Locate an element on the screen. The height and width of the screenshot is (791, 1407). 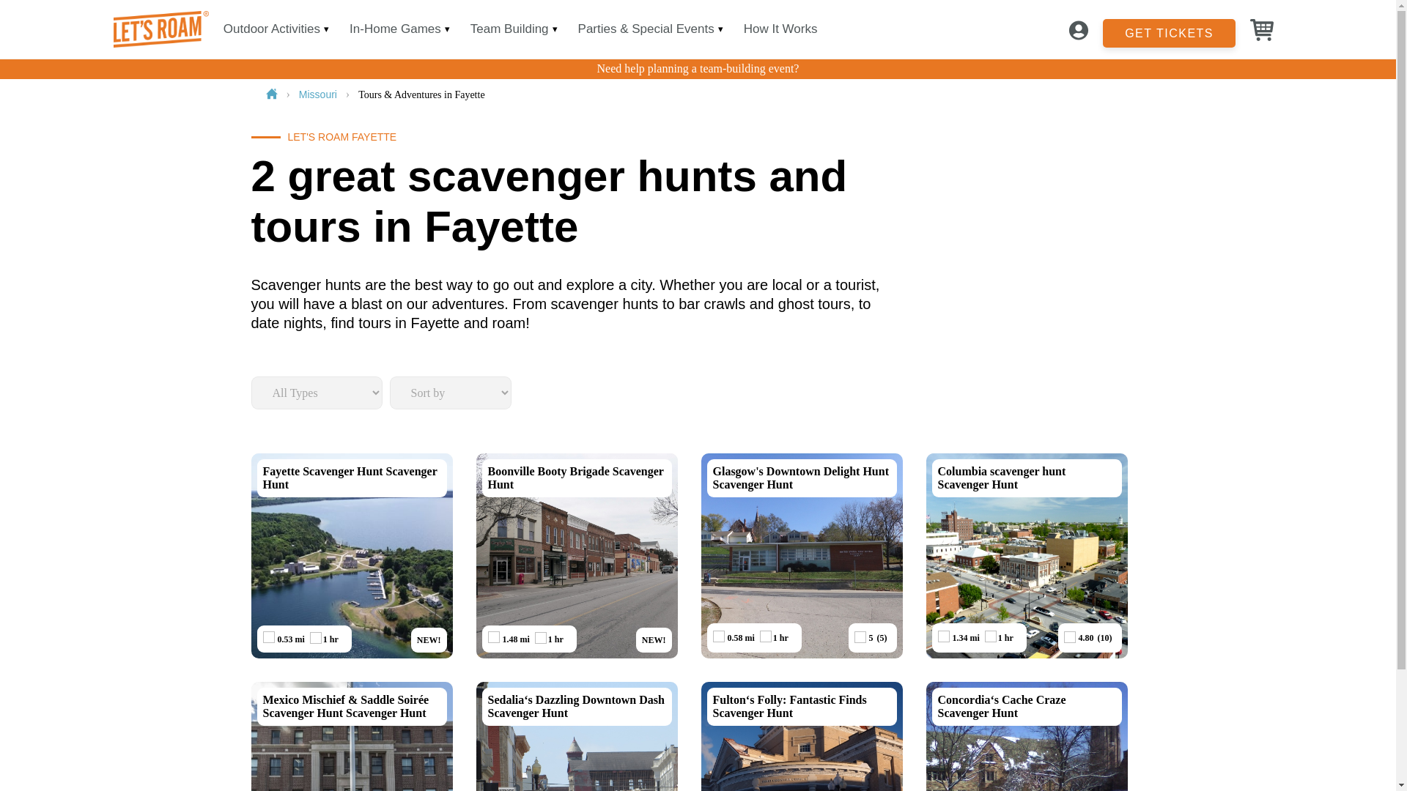
GET TICKETS is located at coordinates (577, 555).